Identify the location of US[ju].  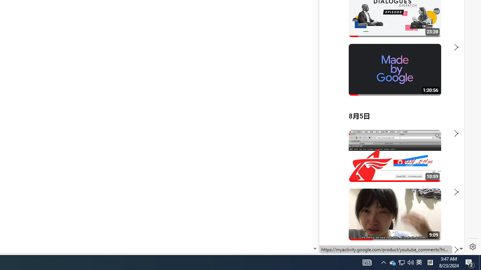
(345, 247).